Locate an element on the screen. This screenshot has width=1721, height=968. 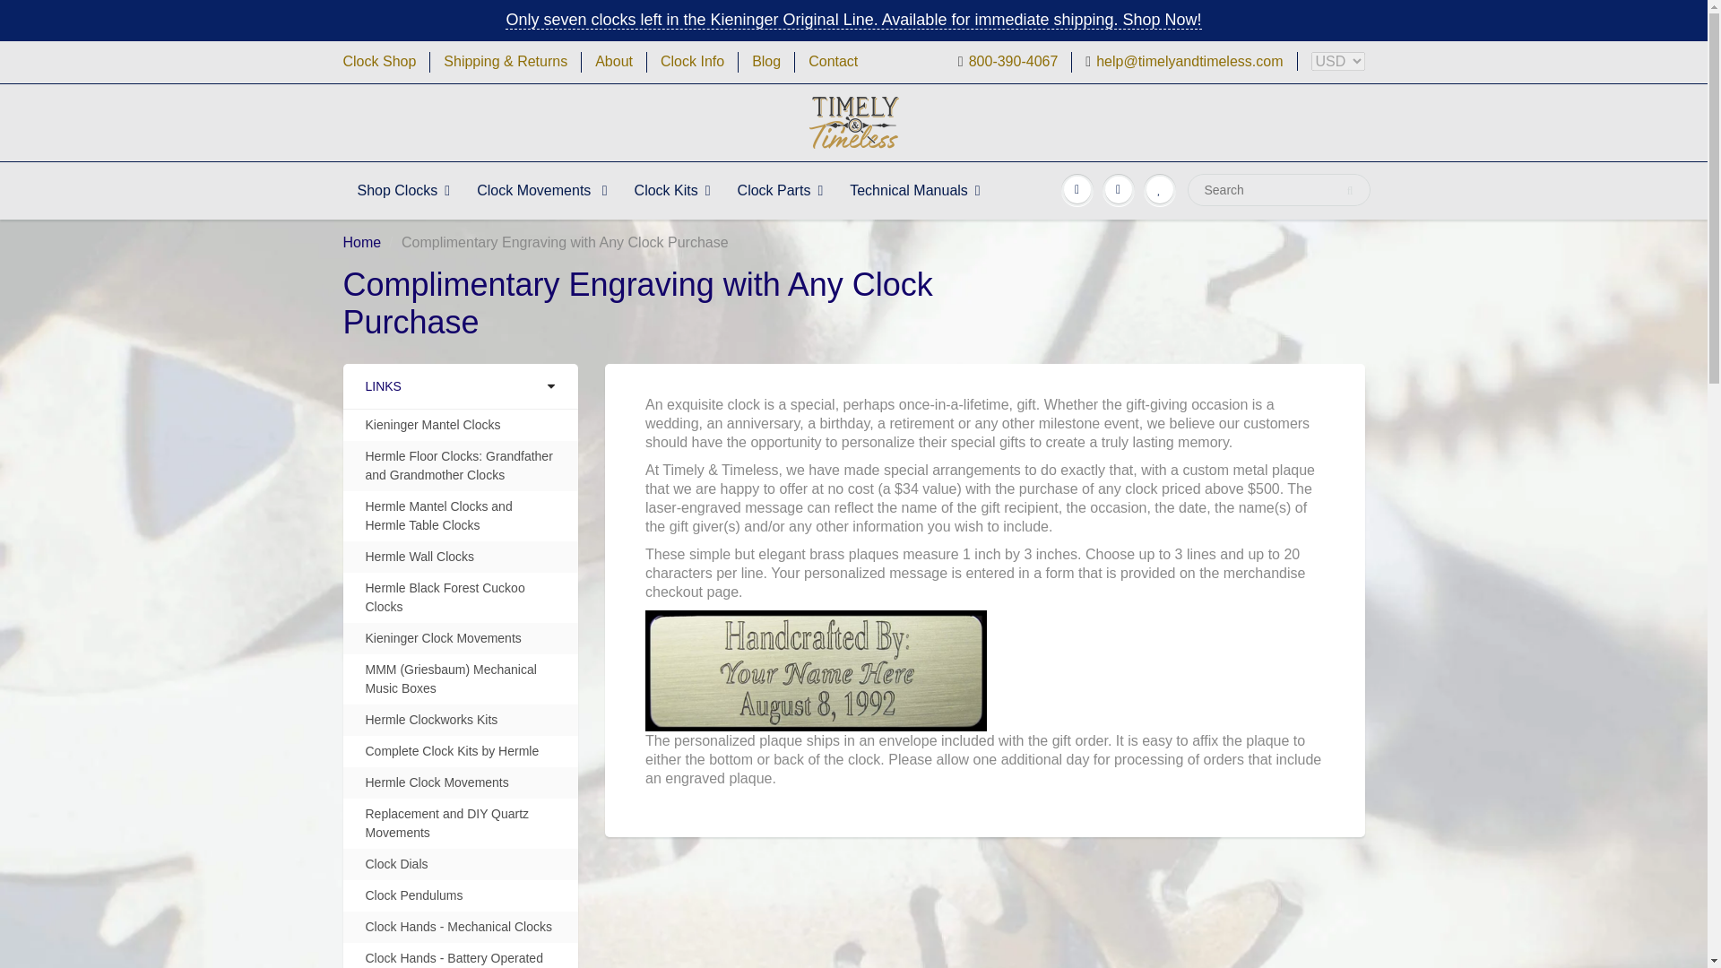
Clock Info is located at coordinates (692, 63).